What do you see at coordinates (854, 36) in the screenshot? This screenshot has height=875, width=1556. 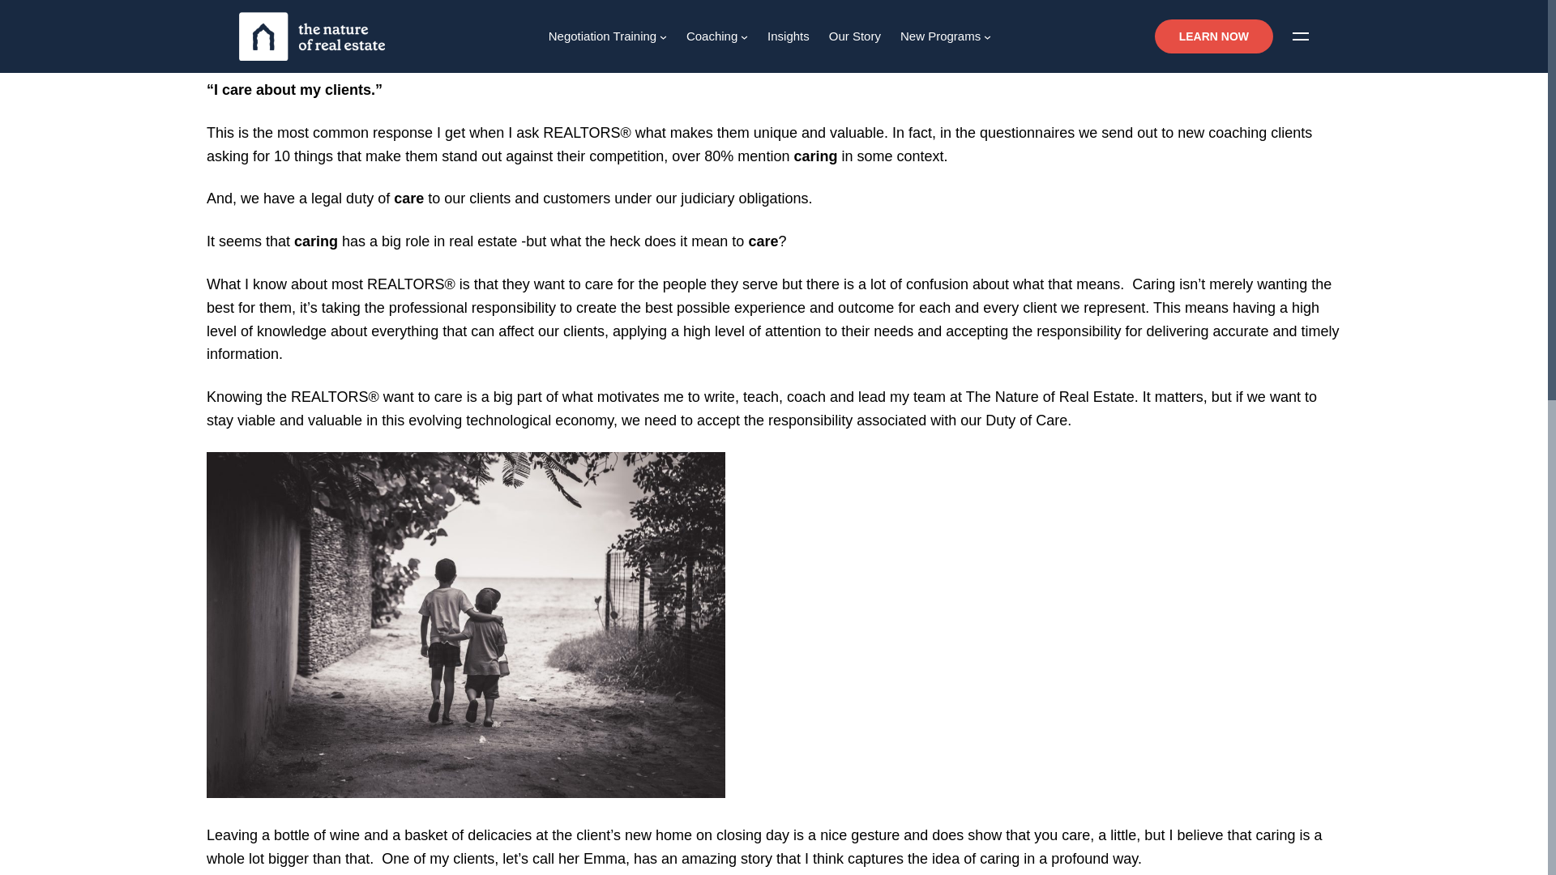 I see `Our Story` at bounding box center [854, 36].